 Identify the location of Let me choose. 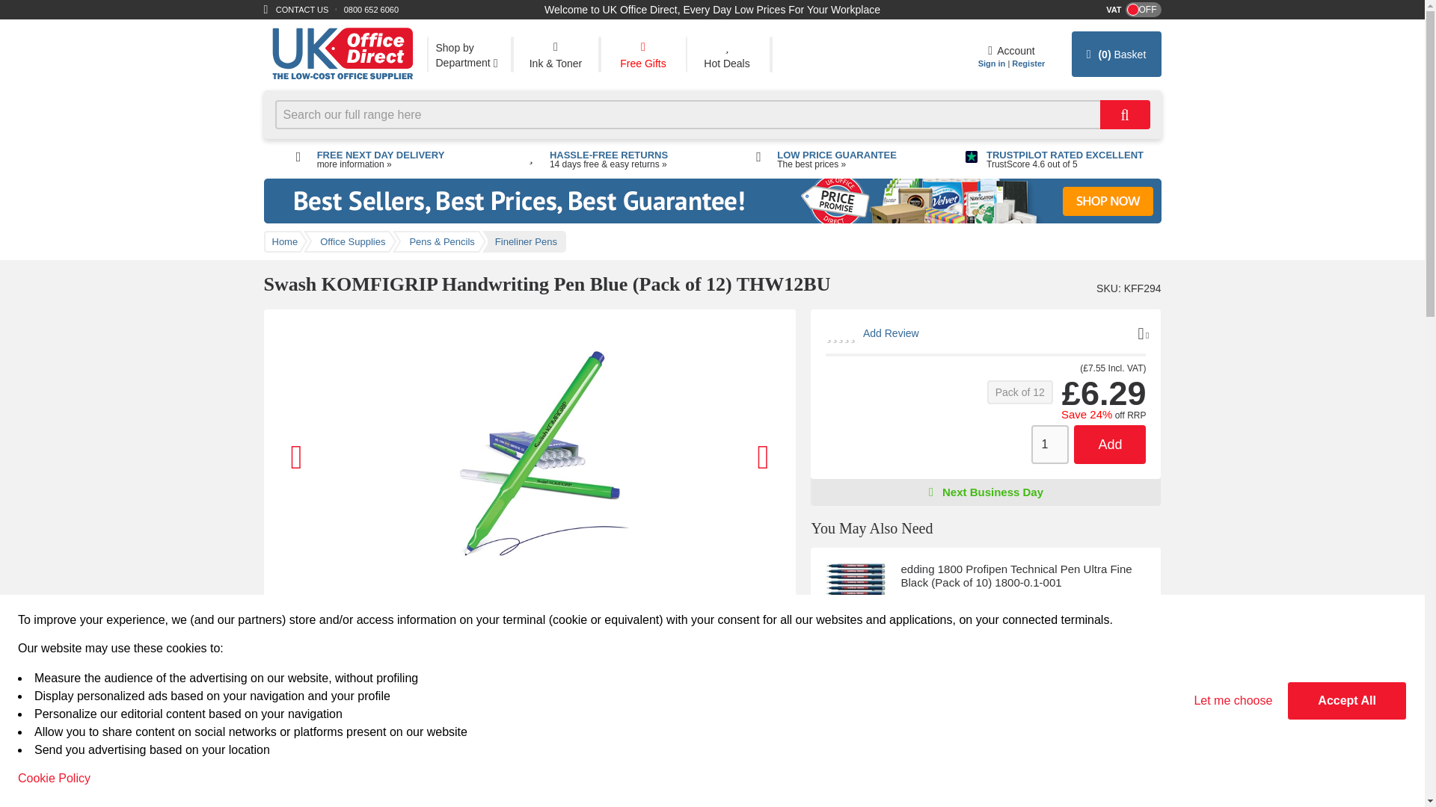
(1233, 701).